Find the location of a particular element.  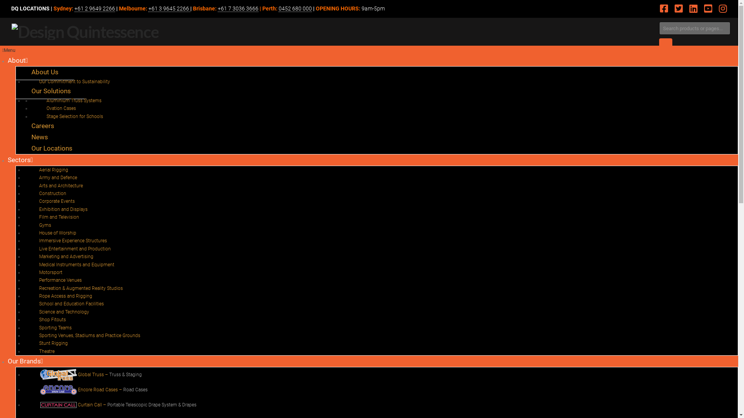

Facebook is located at coordinates (664, 9).